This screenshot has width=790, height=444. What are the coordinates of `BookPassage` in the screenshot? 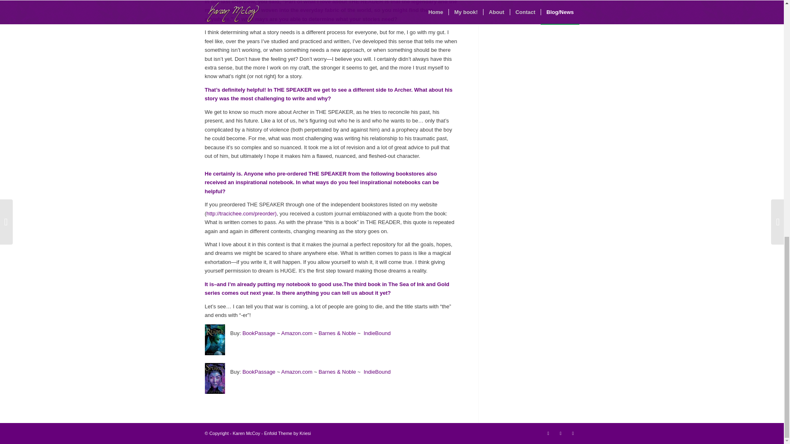 It's located at (258, 333).